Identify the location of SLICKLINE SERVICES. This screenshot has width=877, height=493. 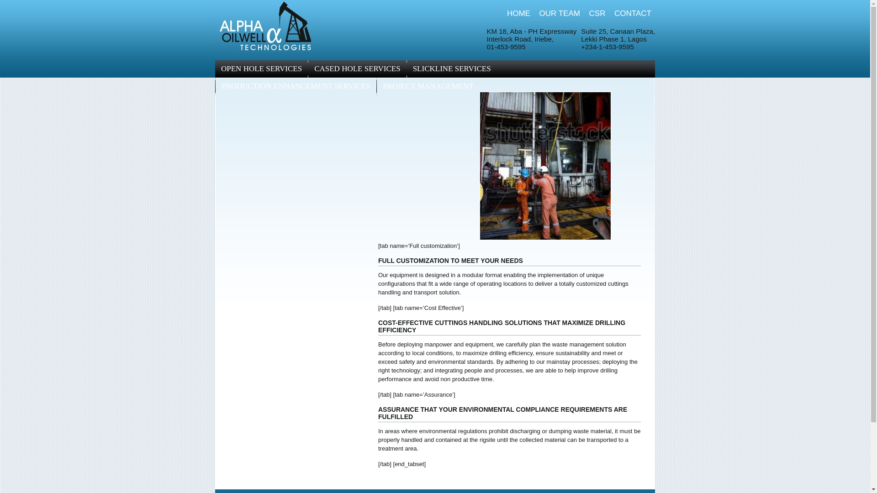
(452, 68).